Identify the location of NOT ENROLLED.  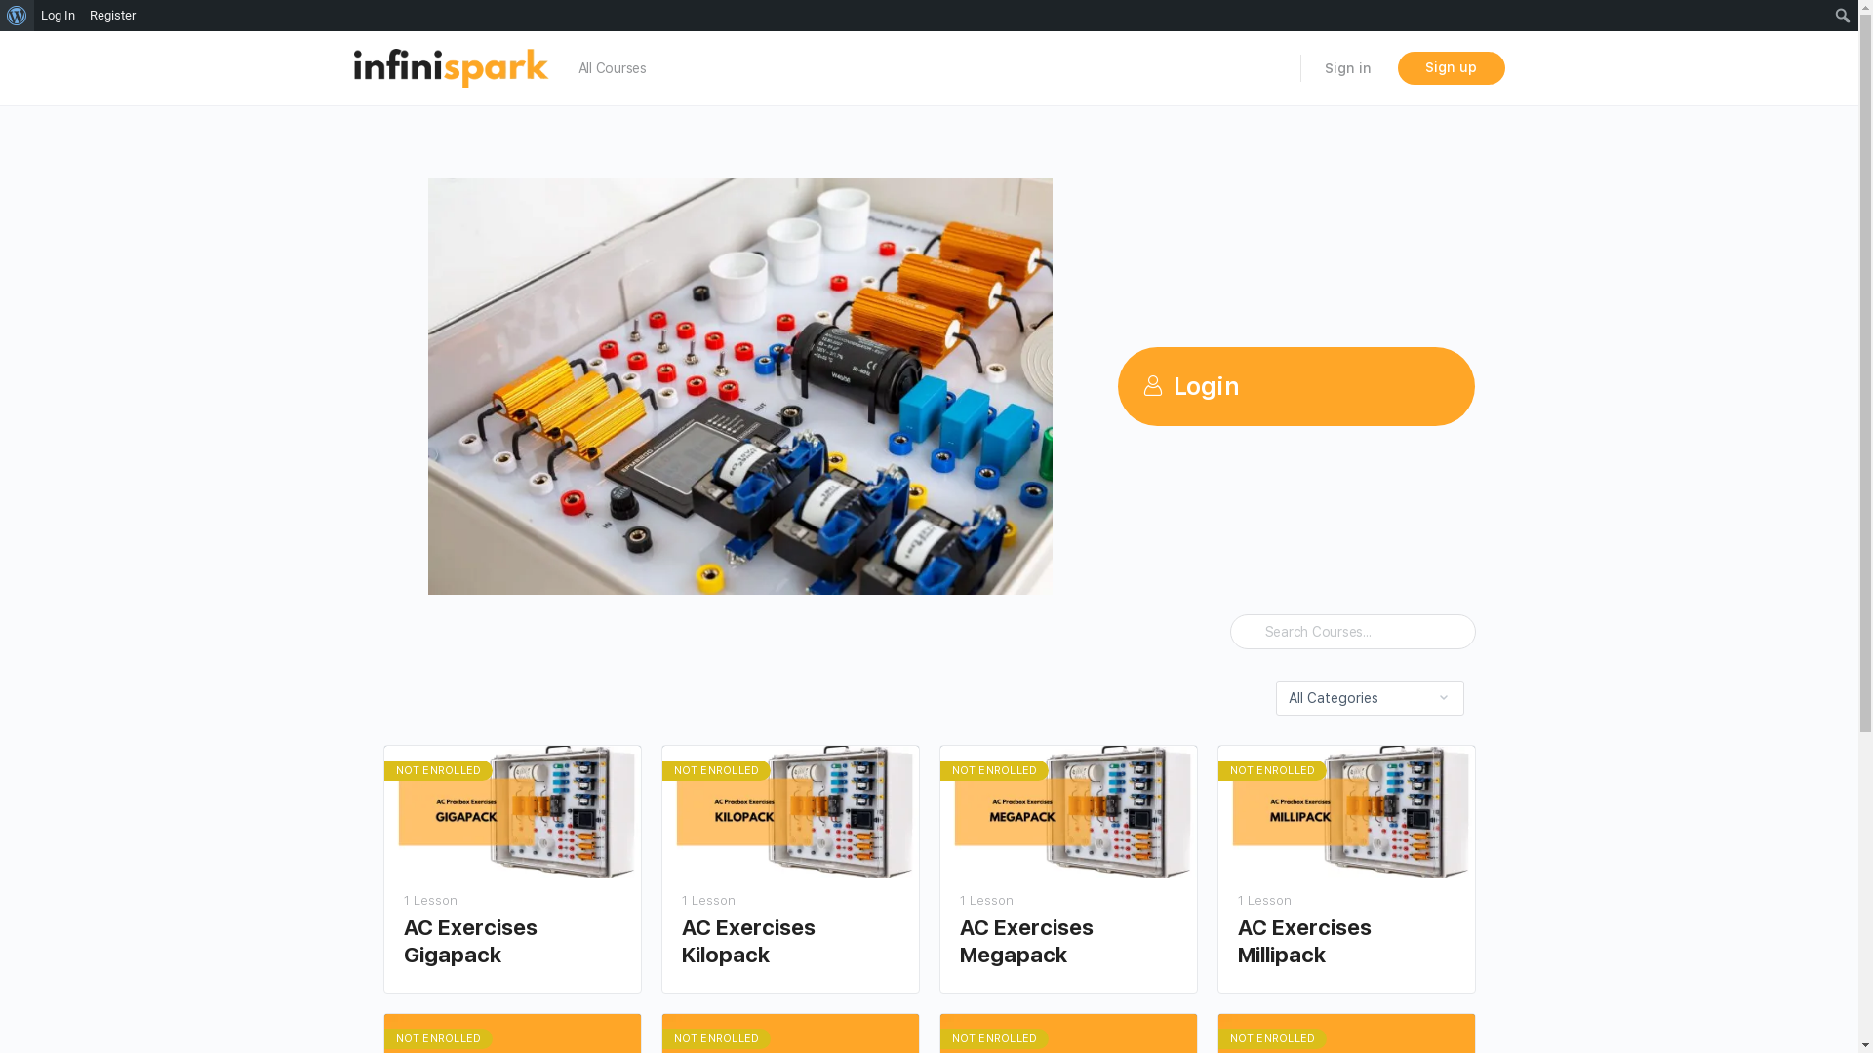
(1346, 813).